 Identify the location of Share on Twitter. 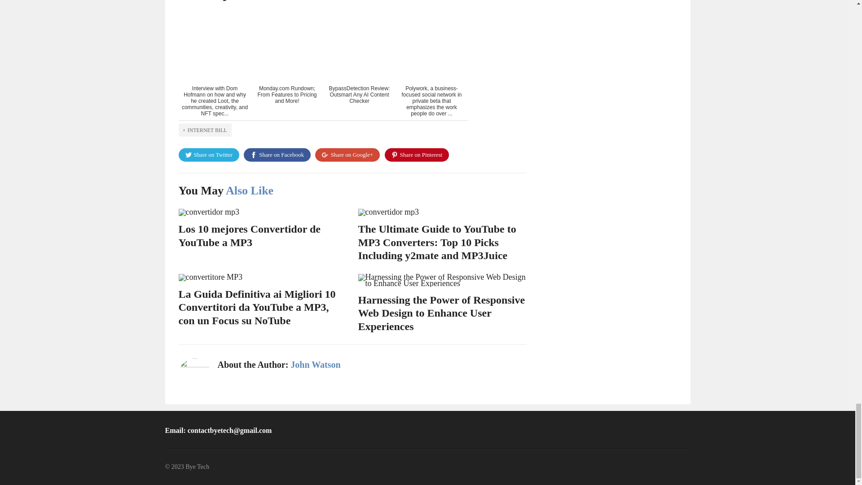
(209, 154).